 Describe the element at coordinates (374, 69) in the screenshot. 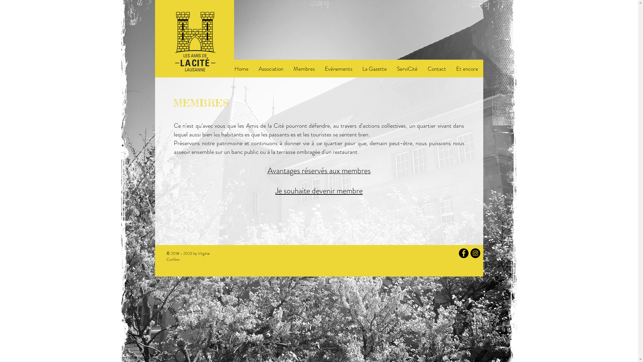

I see `La Gazette` at that location.